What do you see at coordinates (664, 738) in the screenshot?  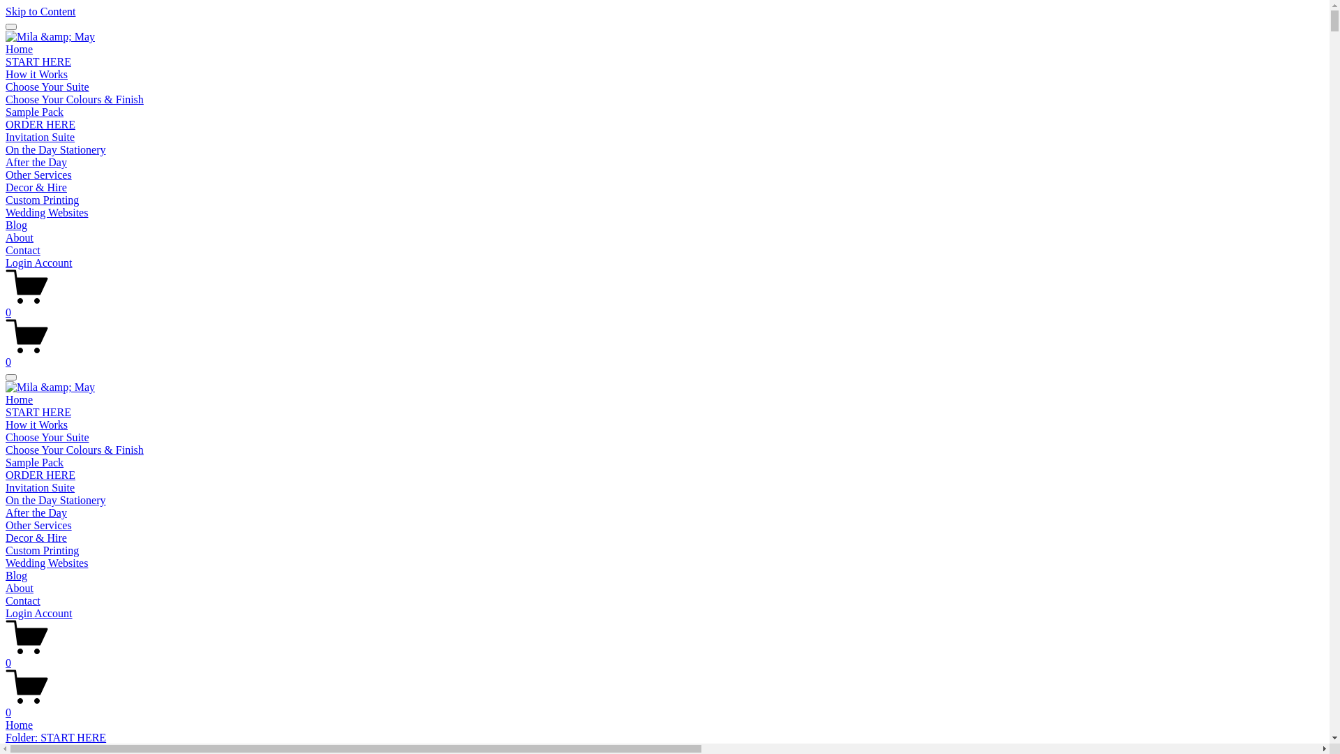 I see `Folder: START HERE` at bounding box center [664, 738].